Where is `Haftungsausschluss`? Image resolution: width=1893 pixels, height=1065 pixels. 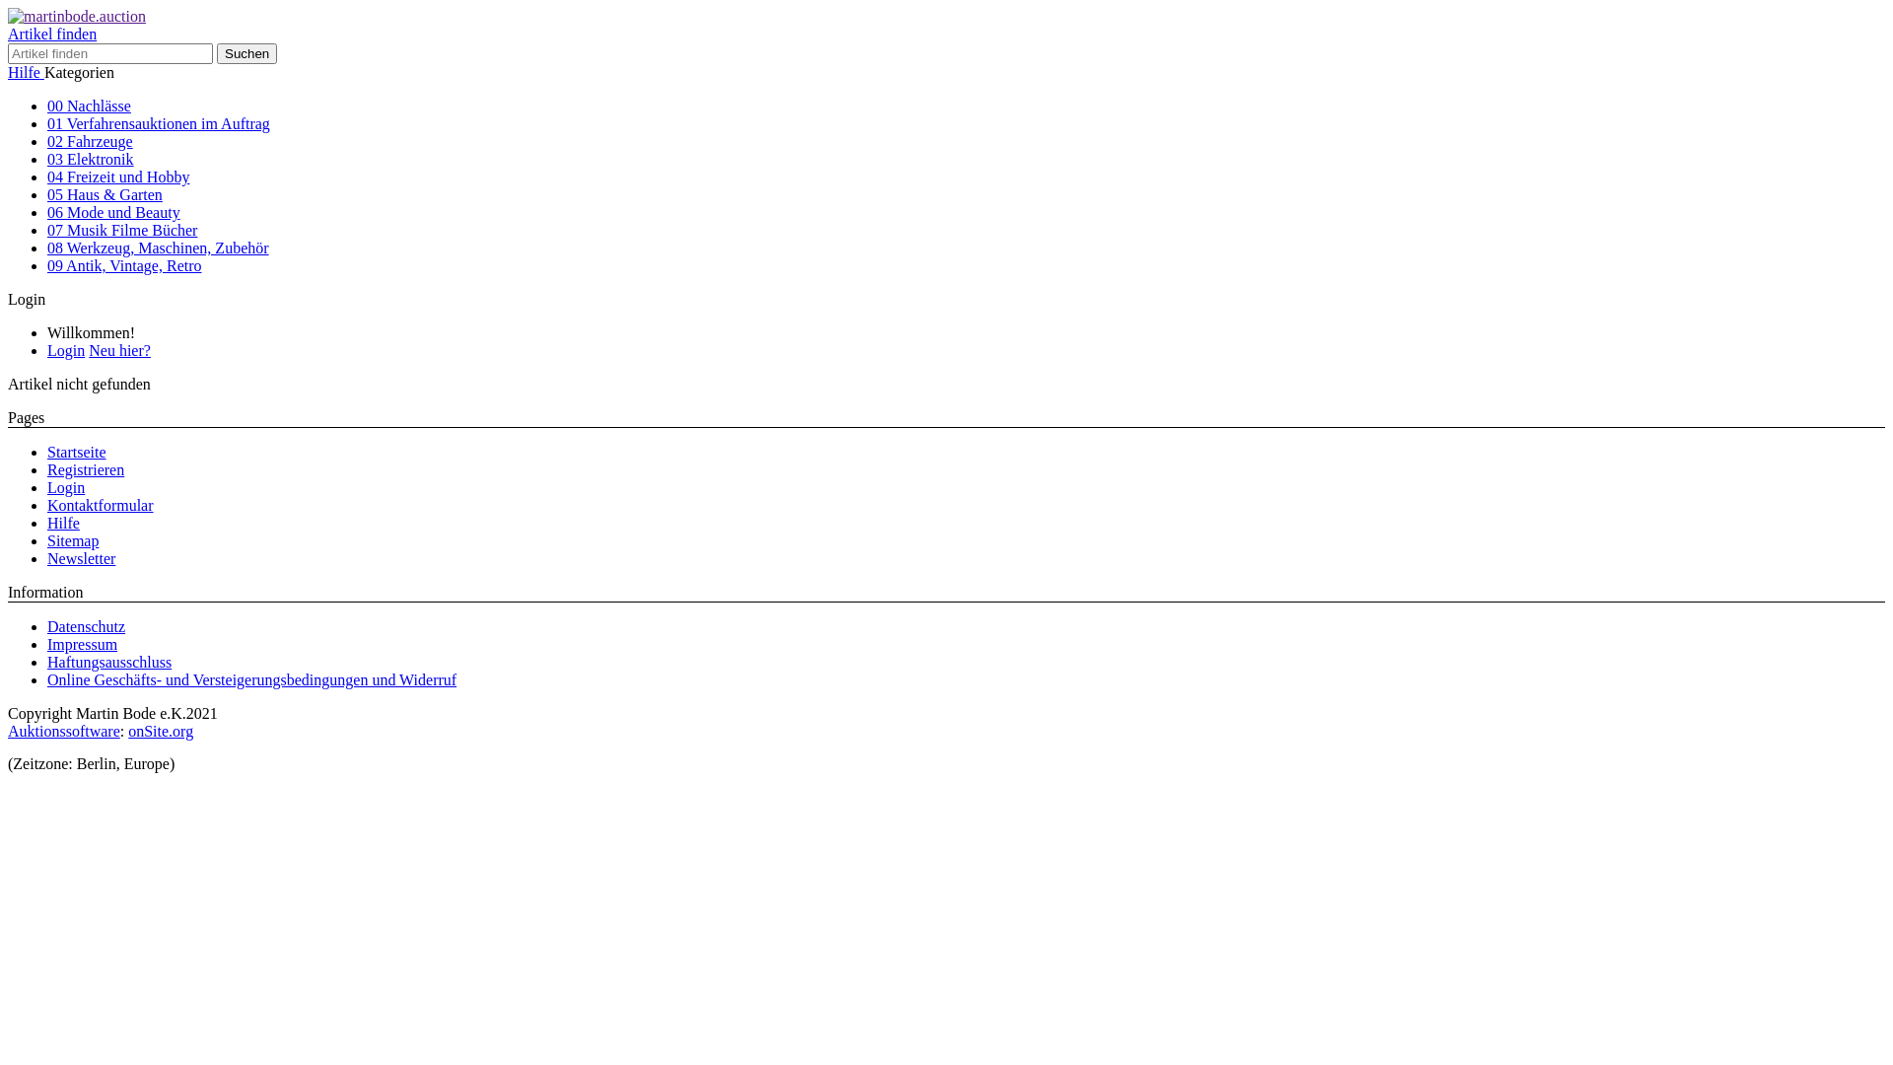 Haftungsausschluss is located at coordinates (109, 663).